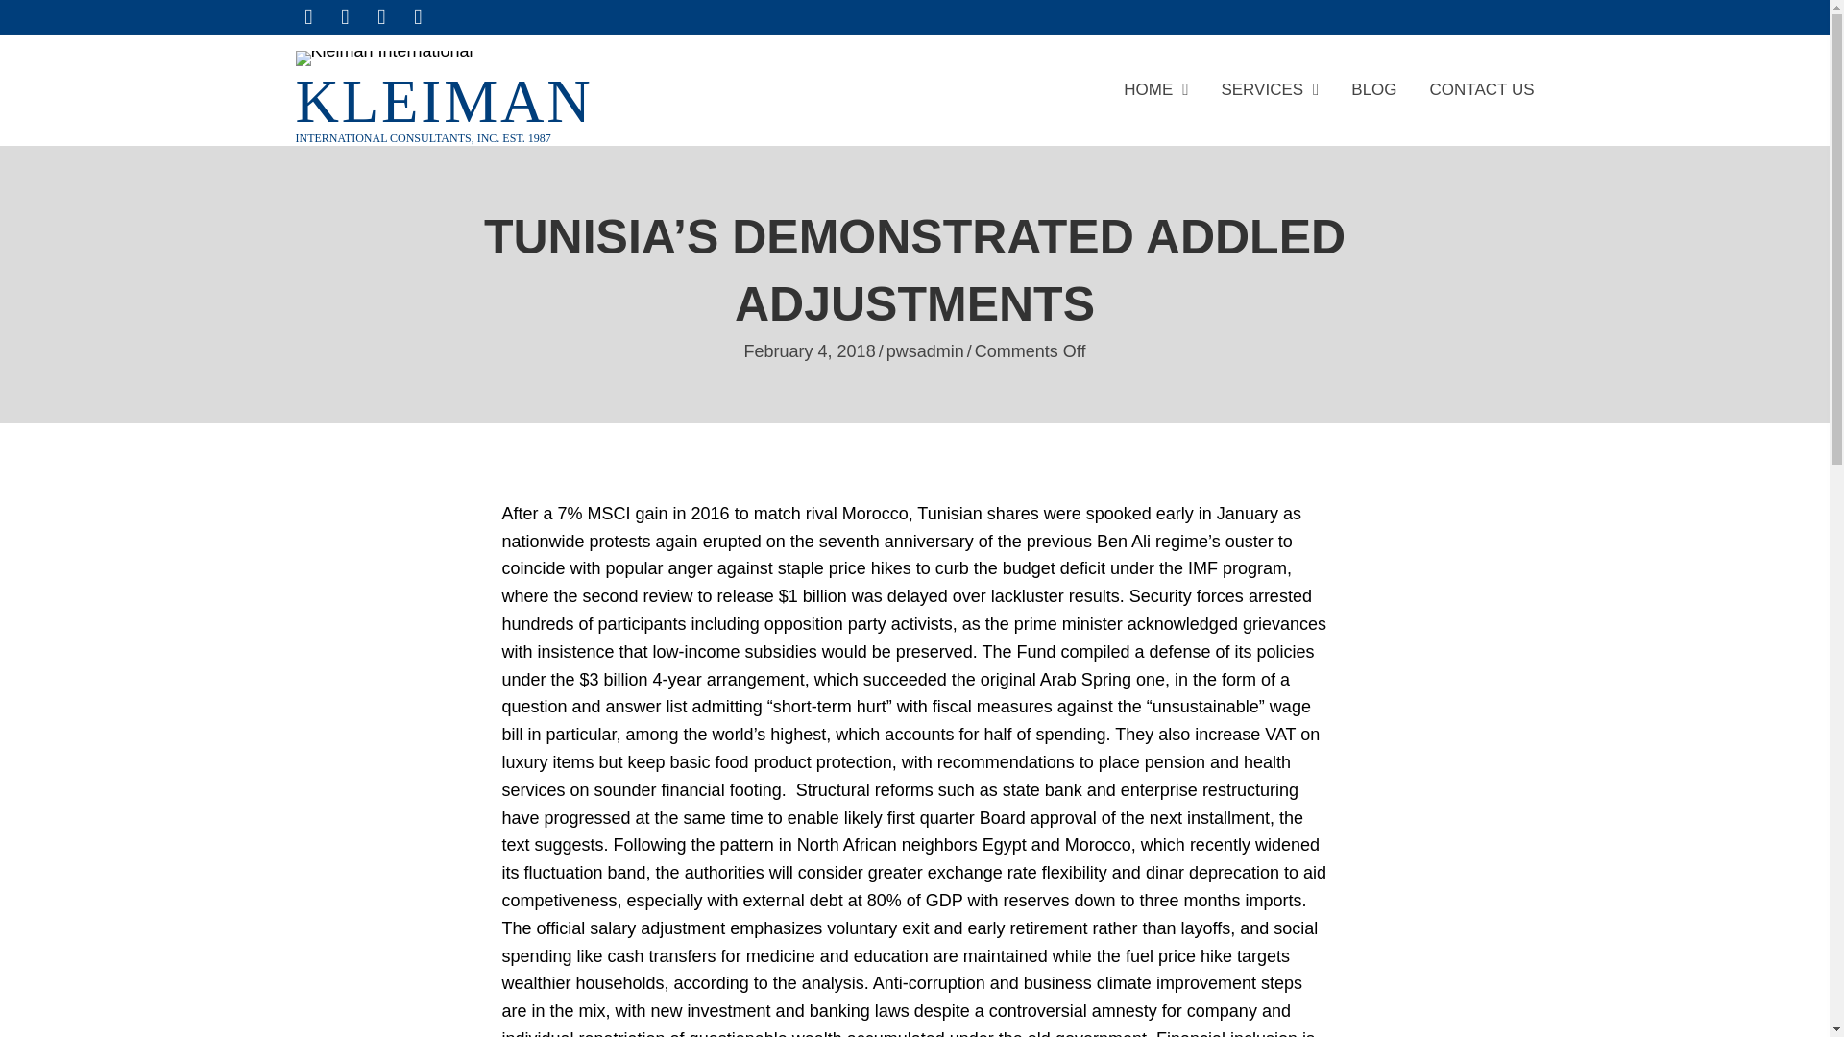 Image resolution: width=1844 pixels, height=1037 pixels. I want to click on BLOG, so click(1373, 94).